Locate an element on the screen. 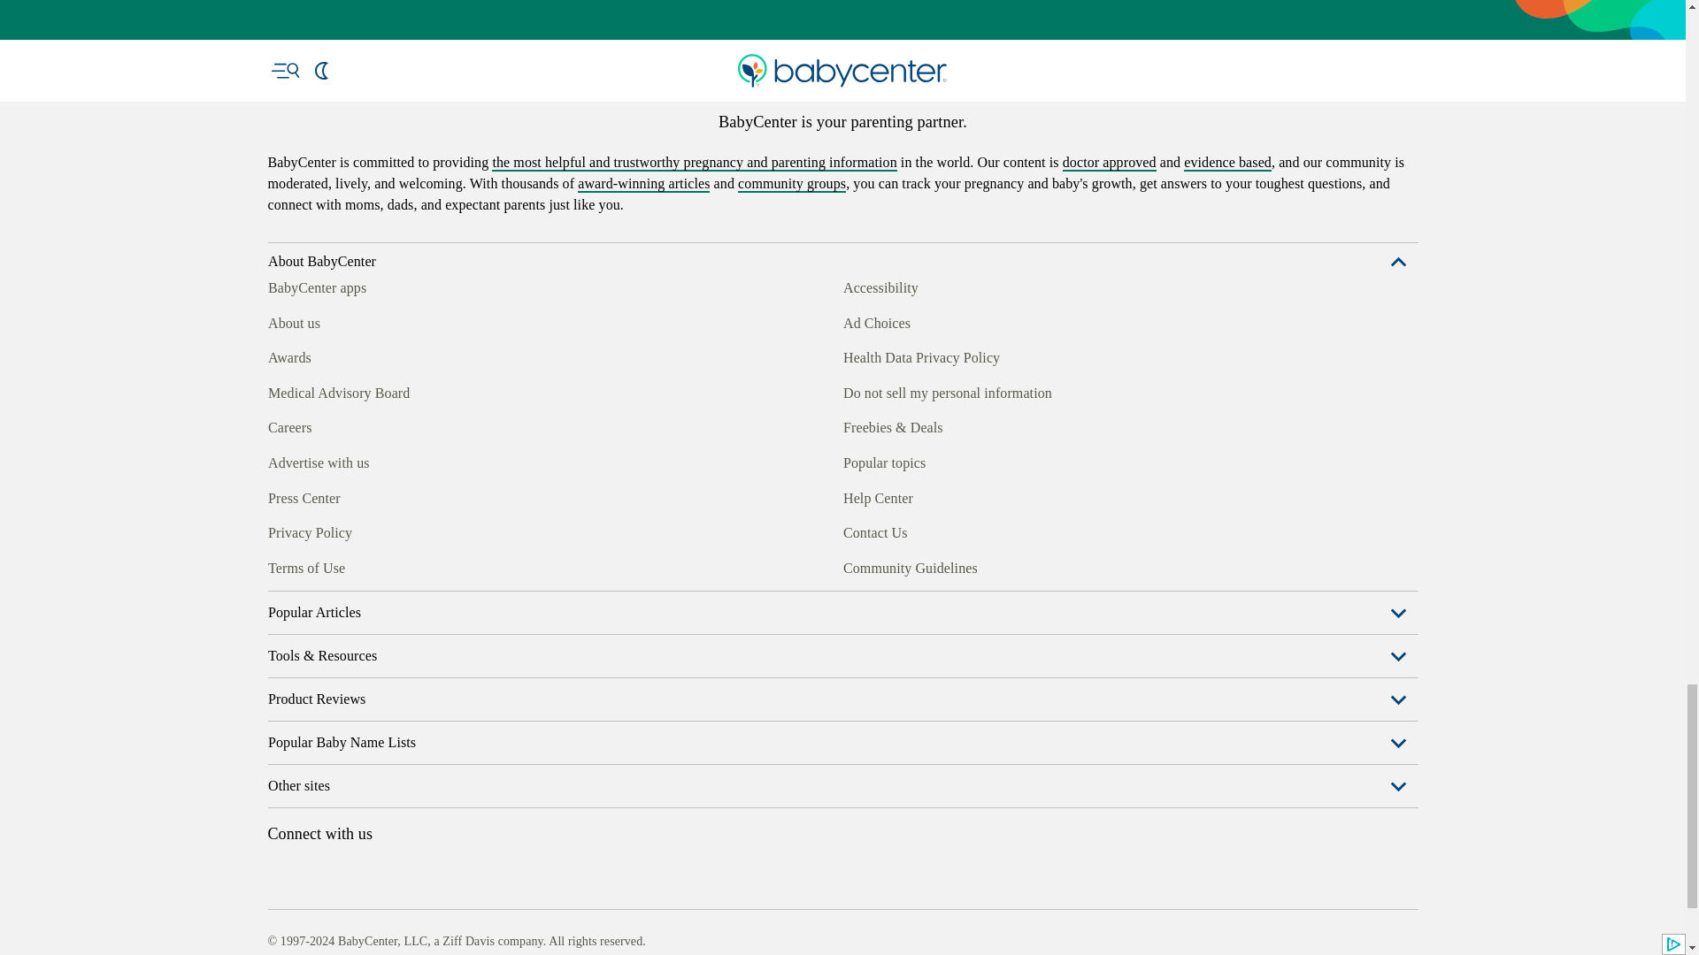 The image size is (1699, 955). BabyCenter YouTube channel is located at coordinates (402, 566).